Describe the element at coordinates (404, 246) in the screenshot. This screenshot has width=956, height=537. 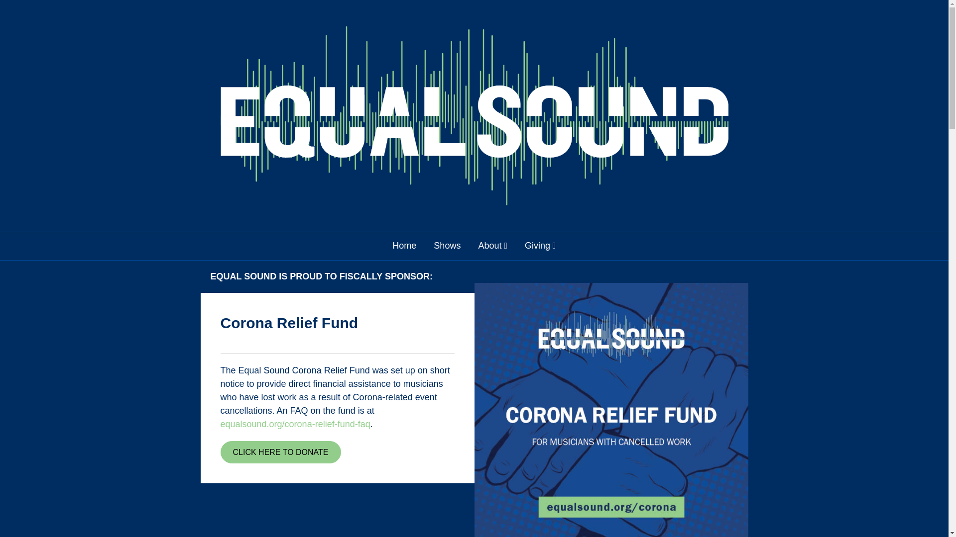
I see `Home` at that location.